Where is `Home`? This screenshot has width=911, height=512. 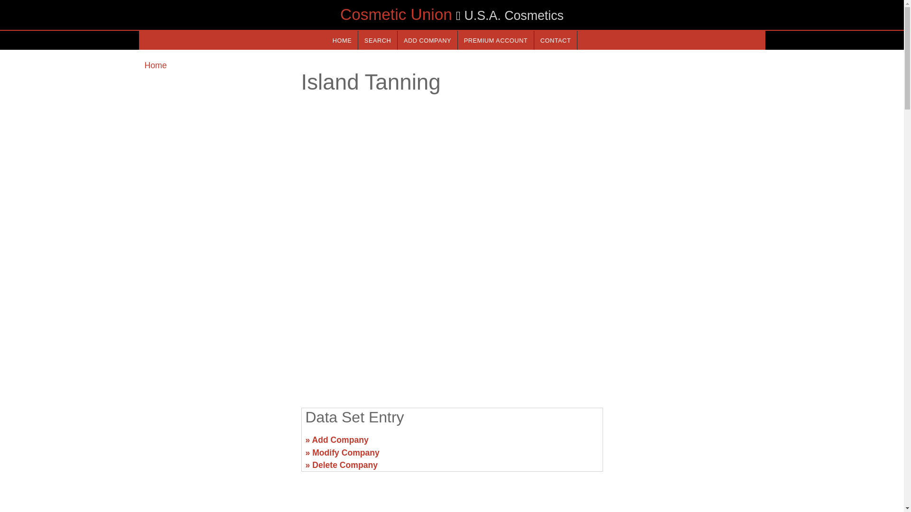
Home is located at coordinates (155, 65).